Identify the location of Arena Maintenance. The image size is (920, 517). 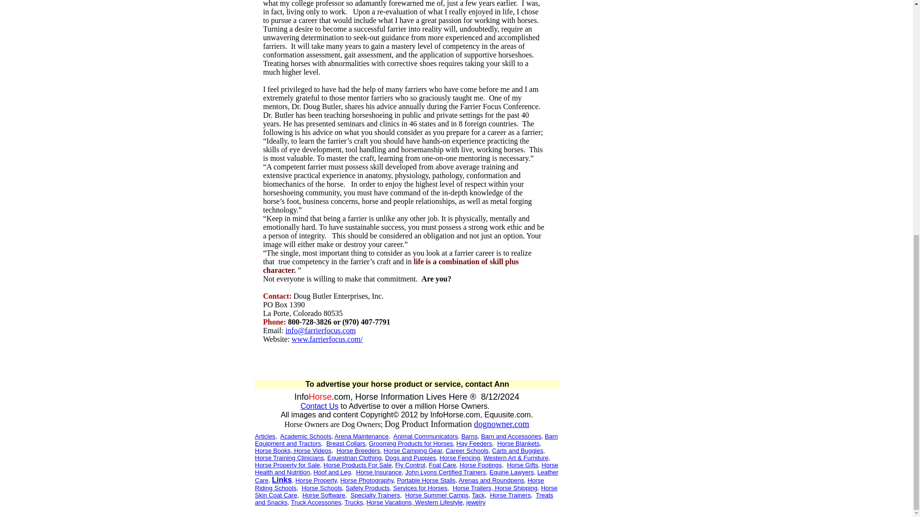
(361, 436).